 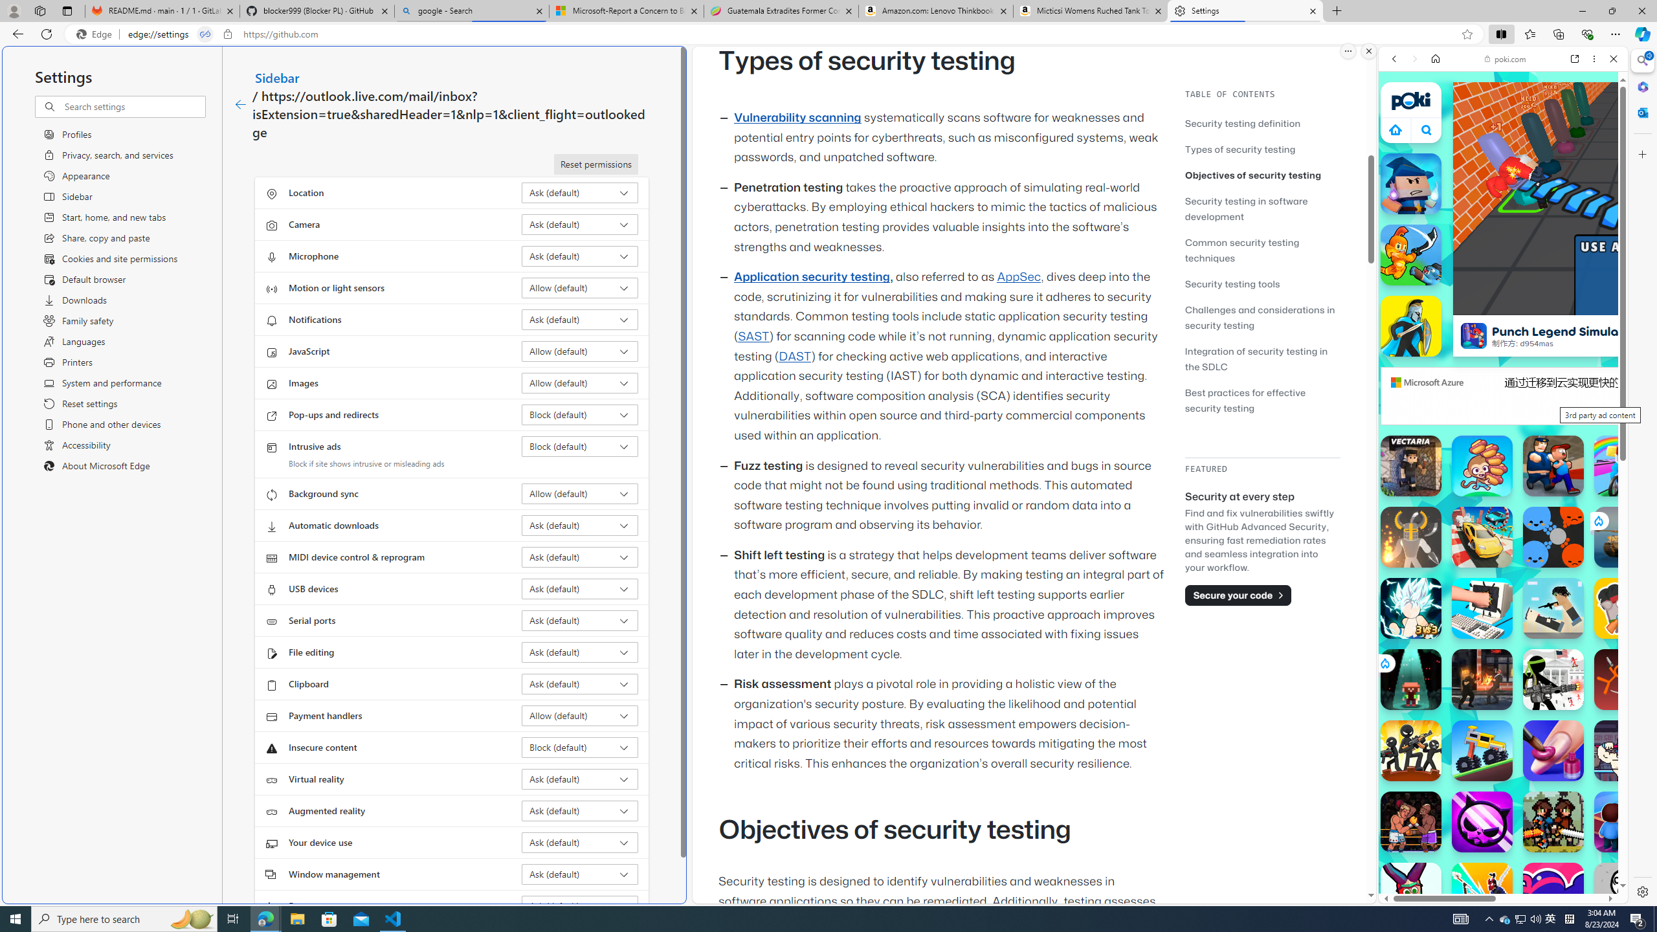 What do you see at coordinates (1411, 255) in the screenshot?
I see `Sword Masters` at bounding box center [1411, 255].